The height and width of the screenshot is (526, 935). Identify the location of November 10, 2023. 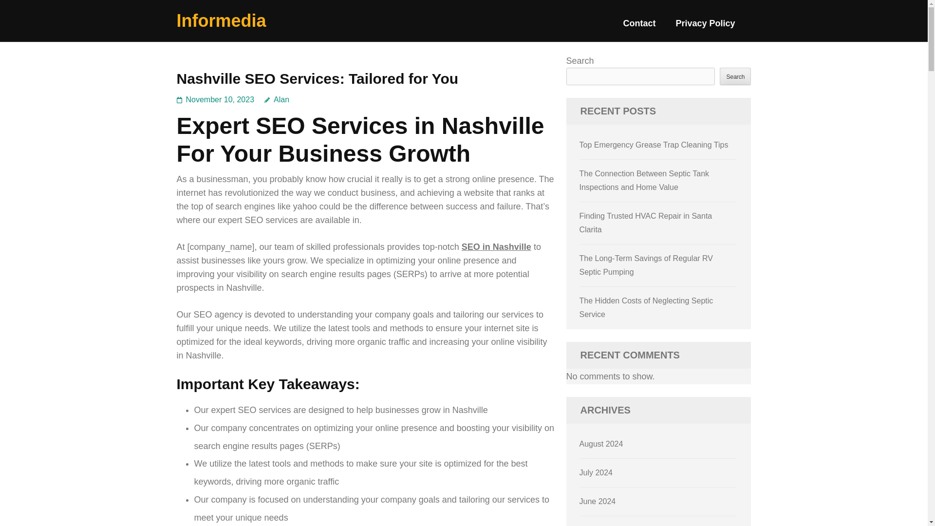
(220, 99).